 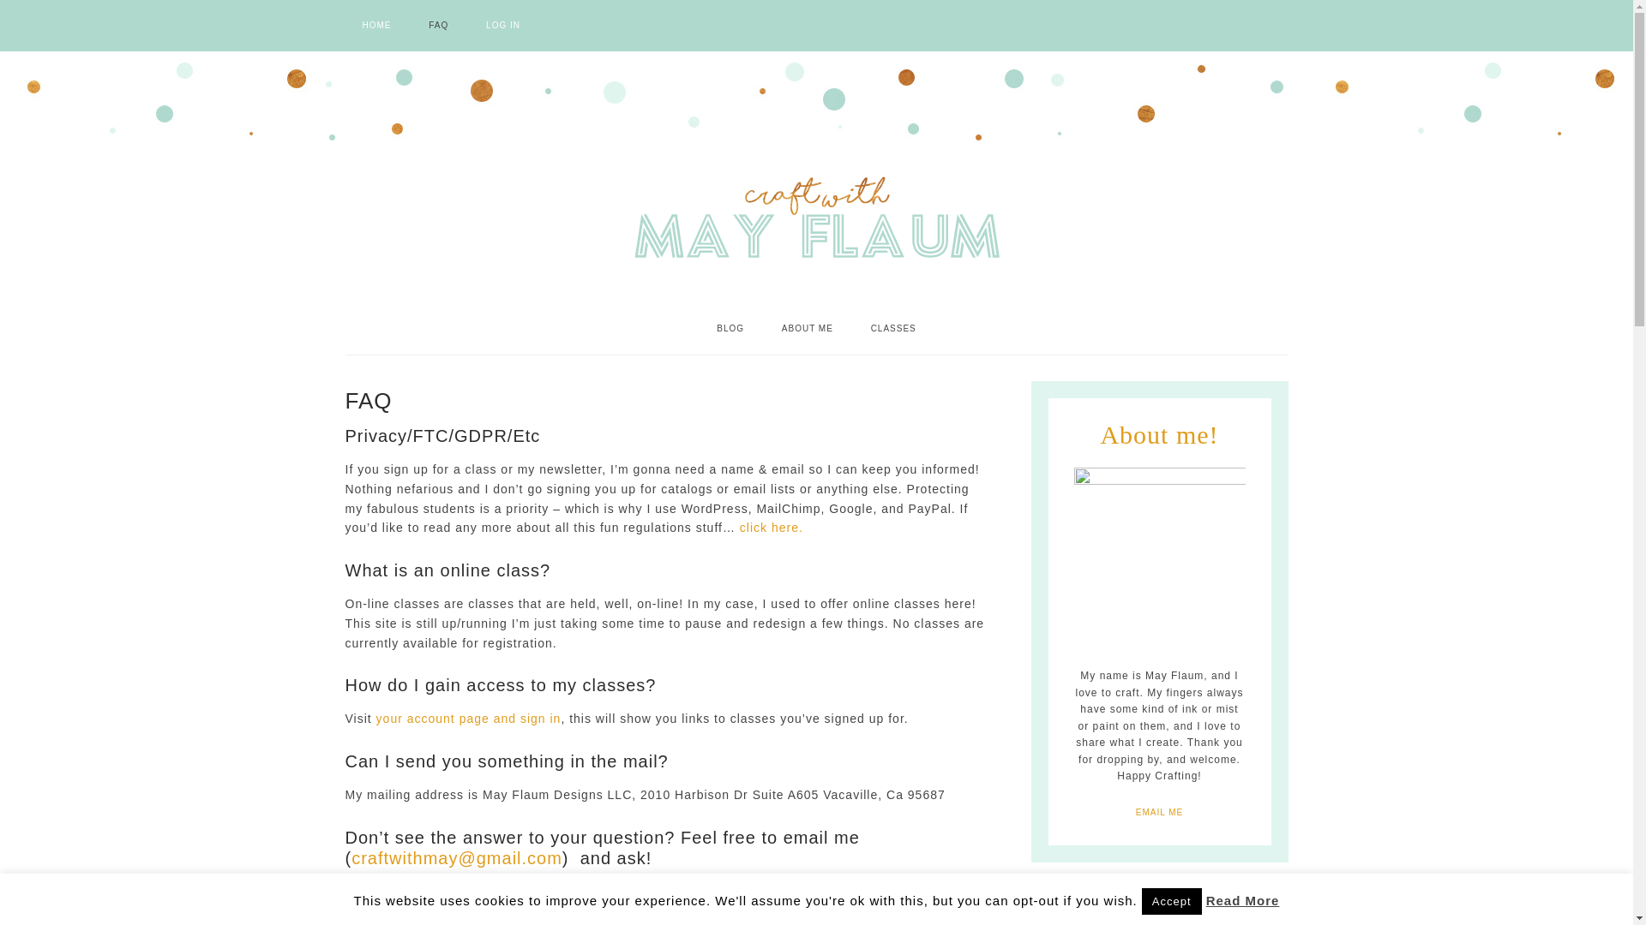 What do you see at coordinates (815, 220) in the screenshot?
I see `CRAFT WITH MAY` at bounding box center [815, 220].